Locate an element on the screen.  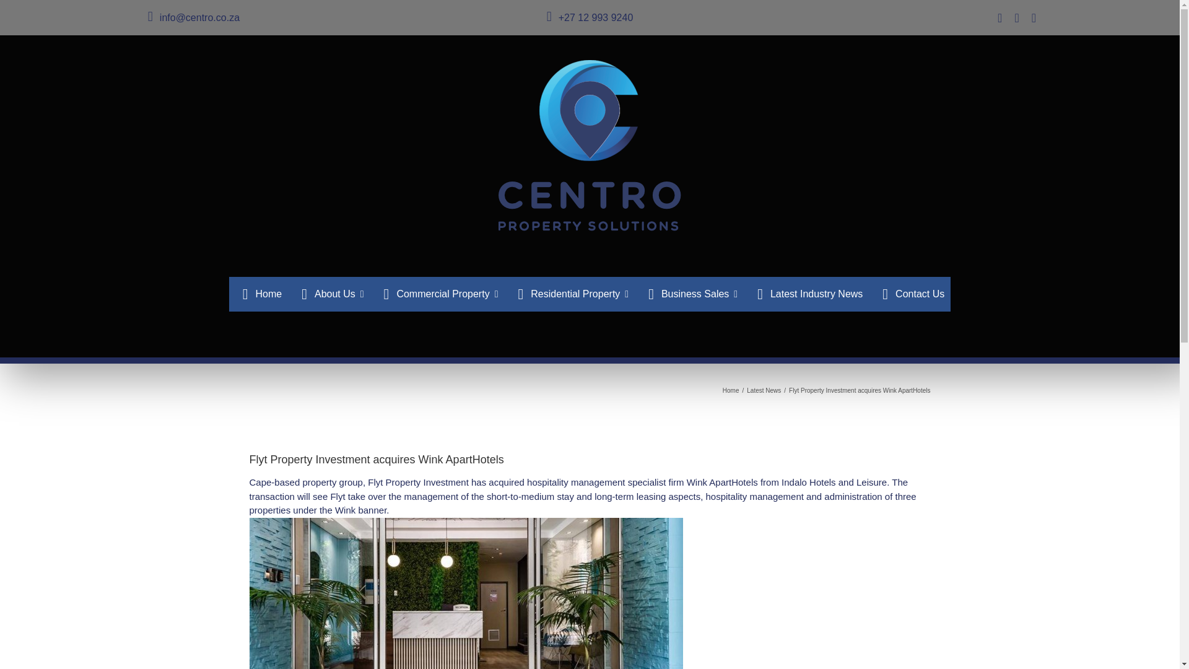
Home is located at coordinates (731, 390).